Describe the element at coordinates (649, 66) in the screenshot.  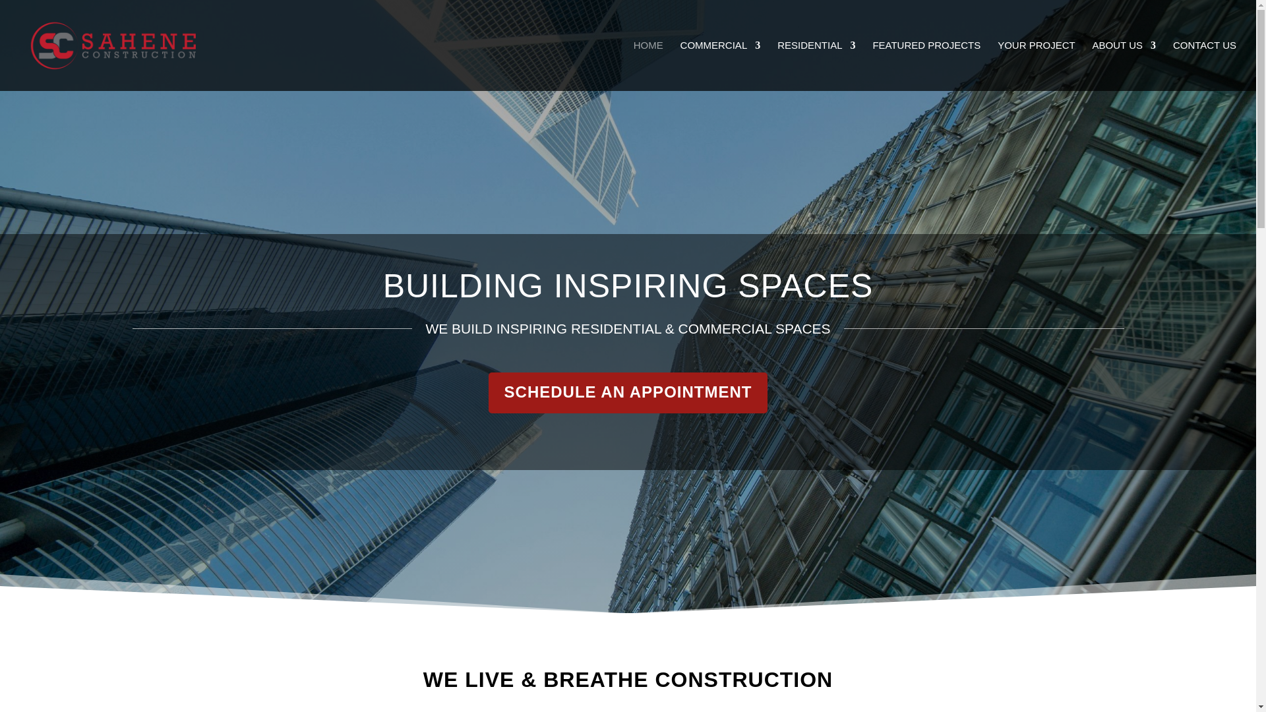
I see `HOME` at that location.